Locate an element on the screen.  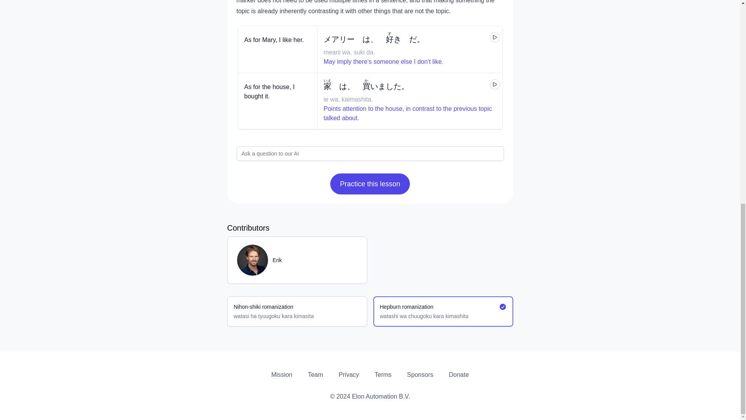
Practice this lesson is located at coordinates (370, 184).